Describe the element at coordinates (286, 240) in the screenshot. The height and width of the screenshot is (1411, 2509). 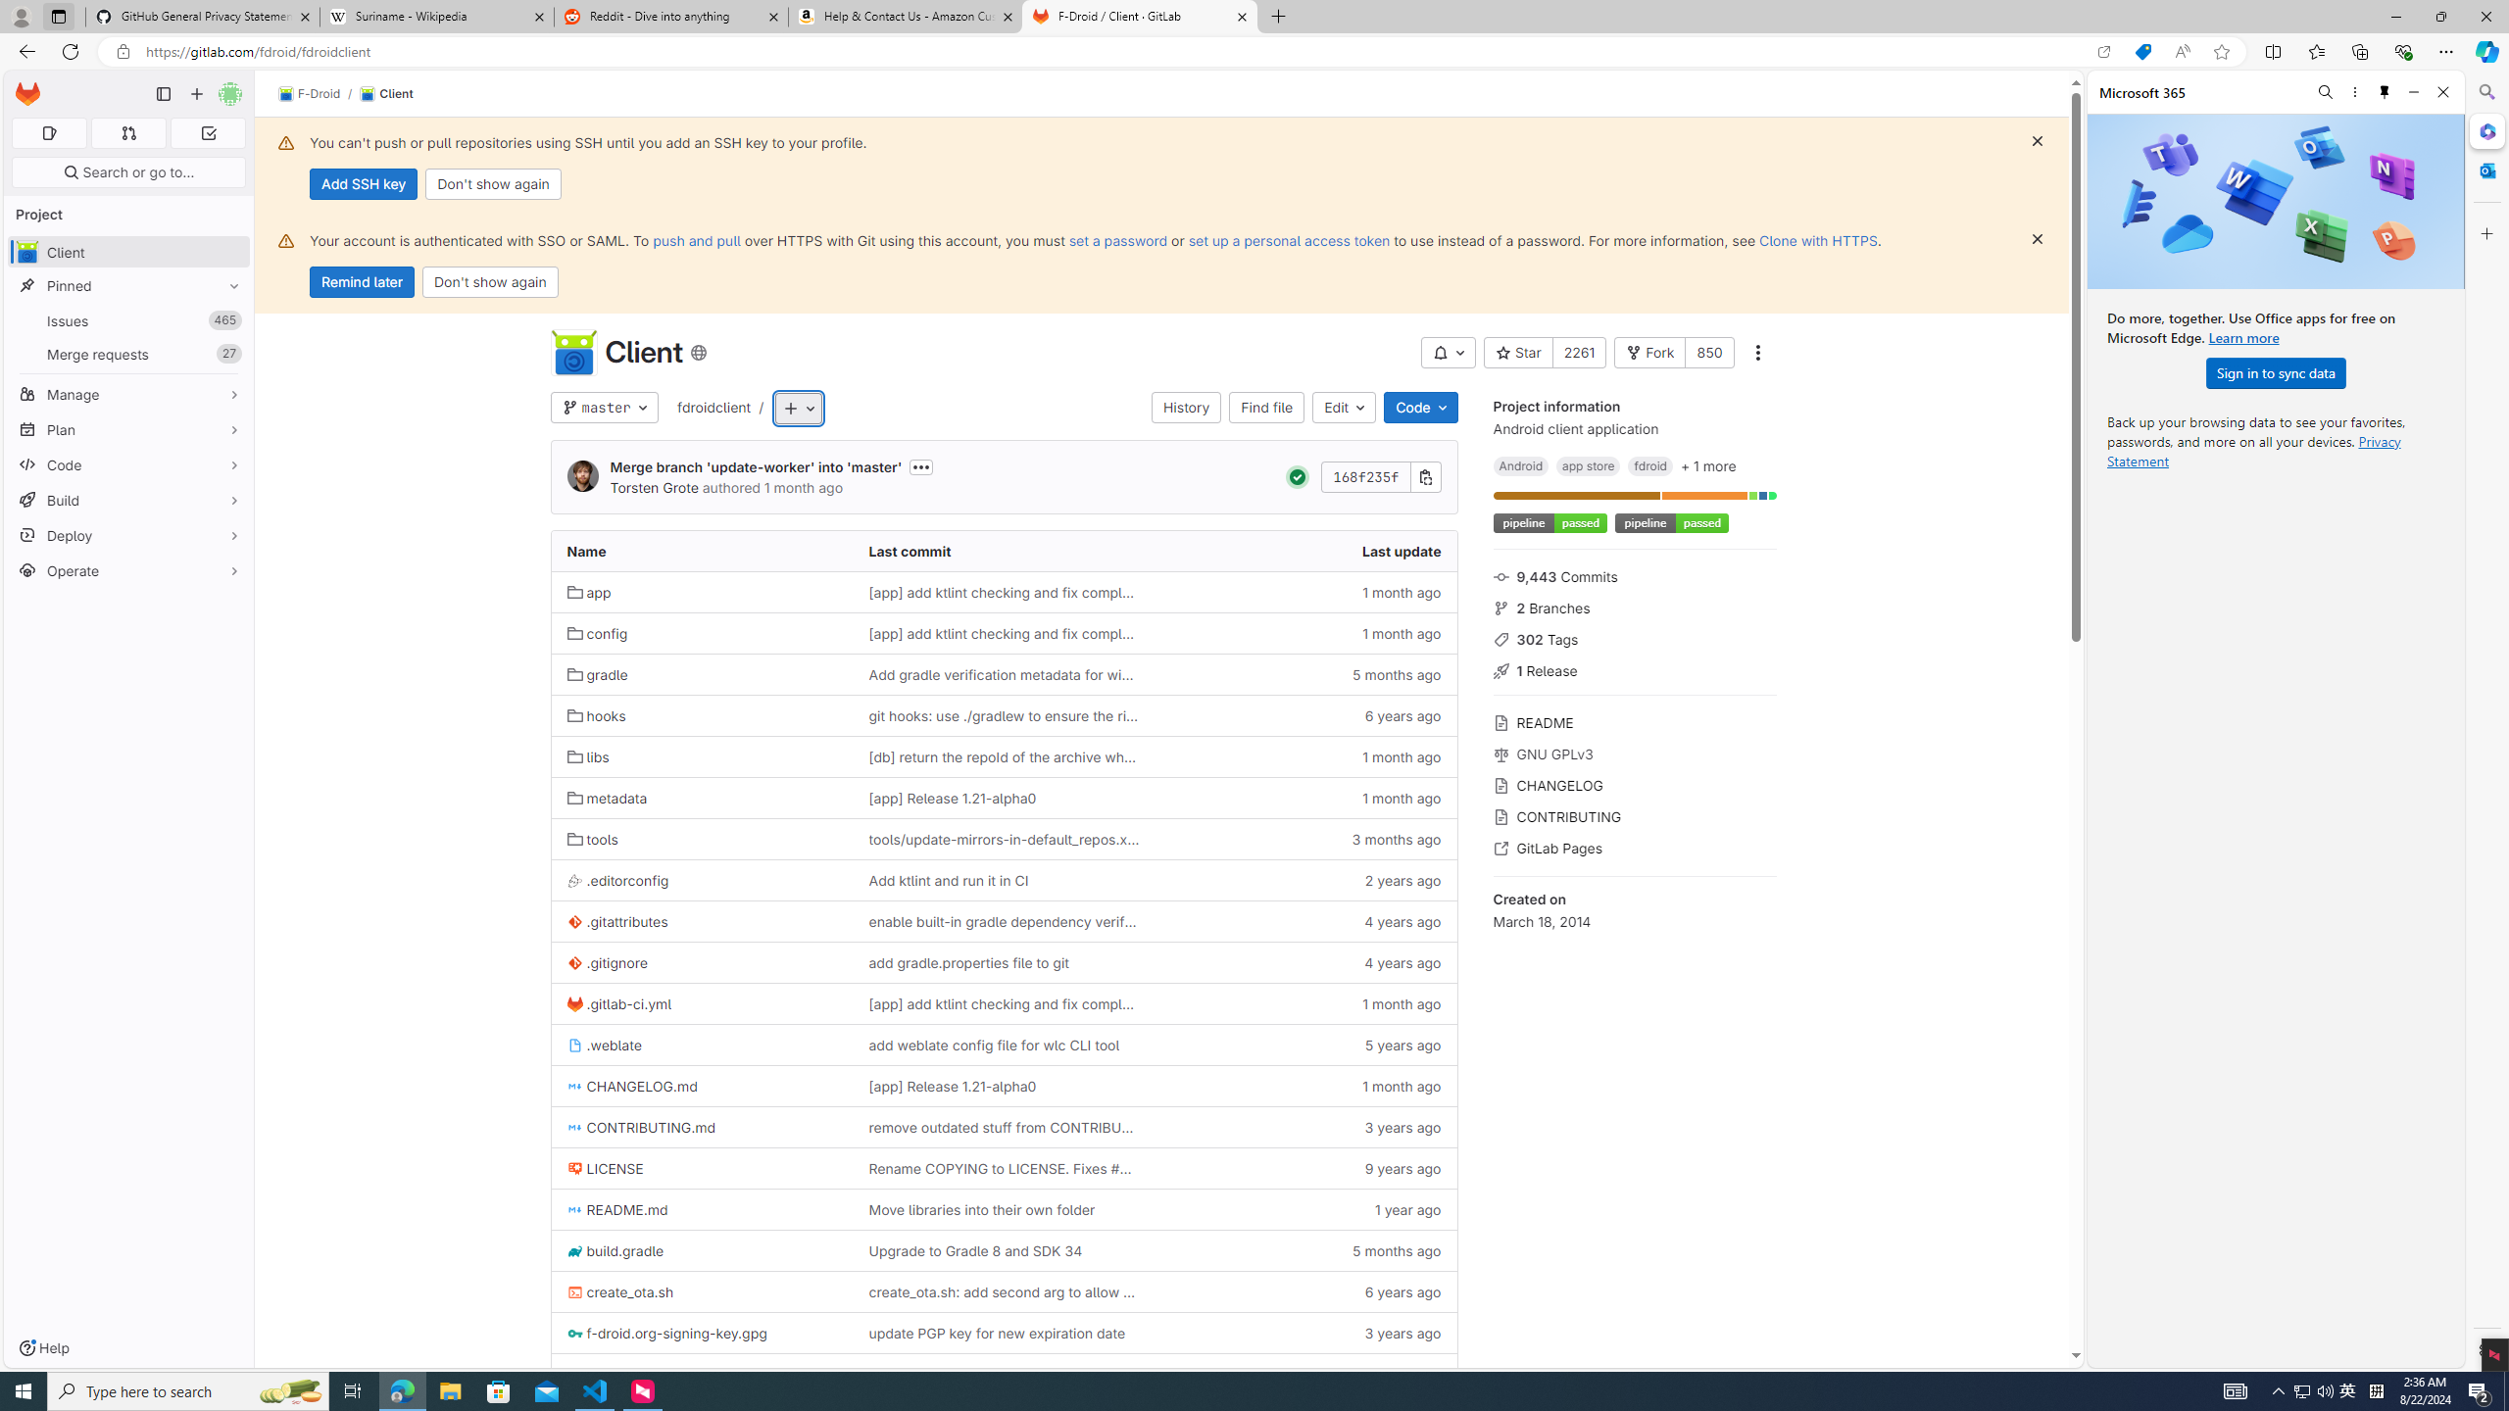
I see `Class: s16 gl-alert-icon gl-alert-icon-no-title` at that location.